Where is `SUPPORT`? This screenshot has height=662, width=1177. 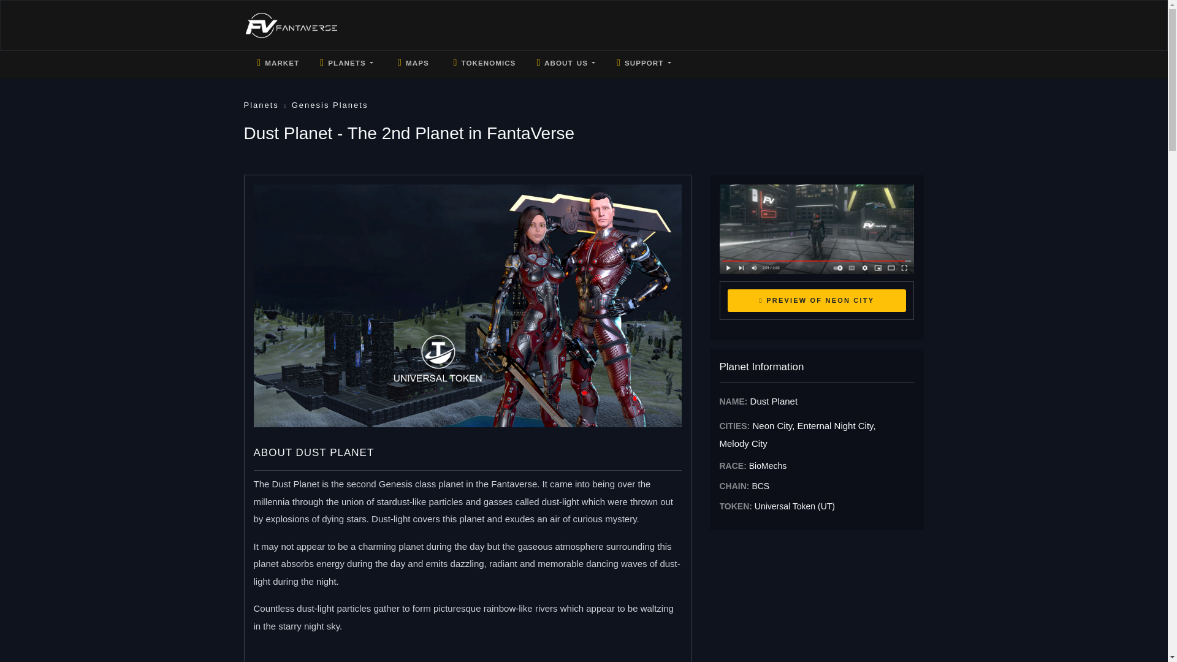
SUPPORT is located at coordinates (644, 61).